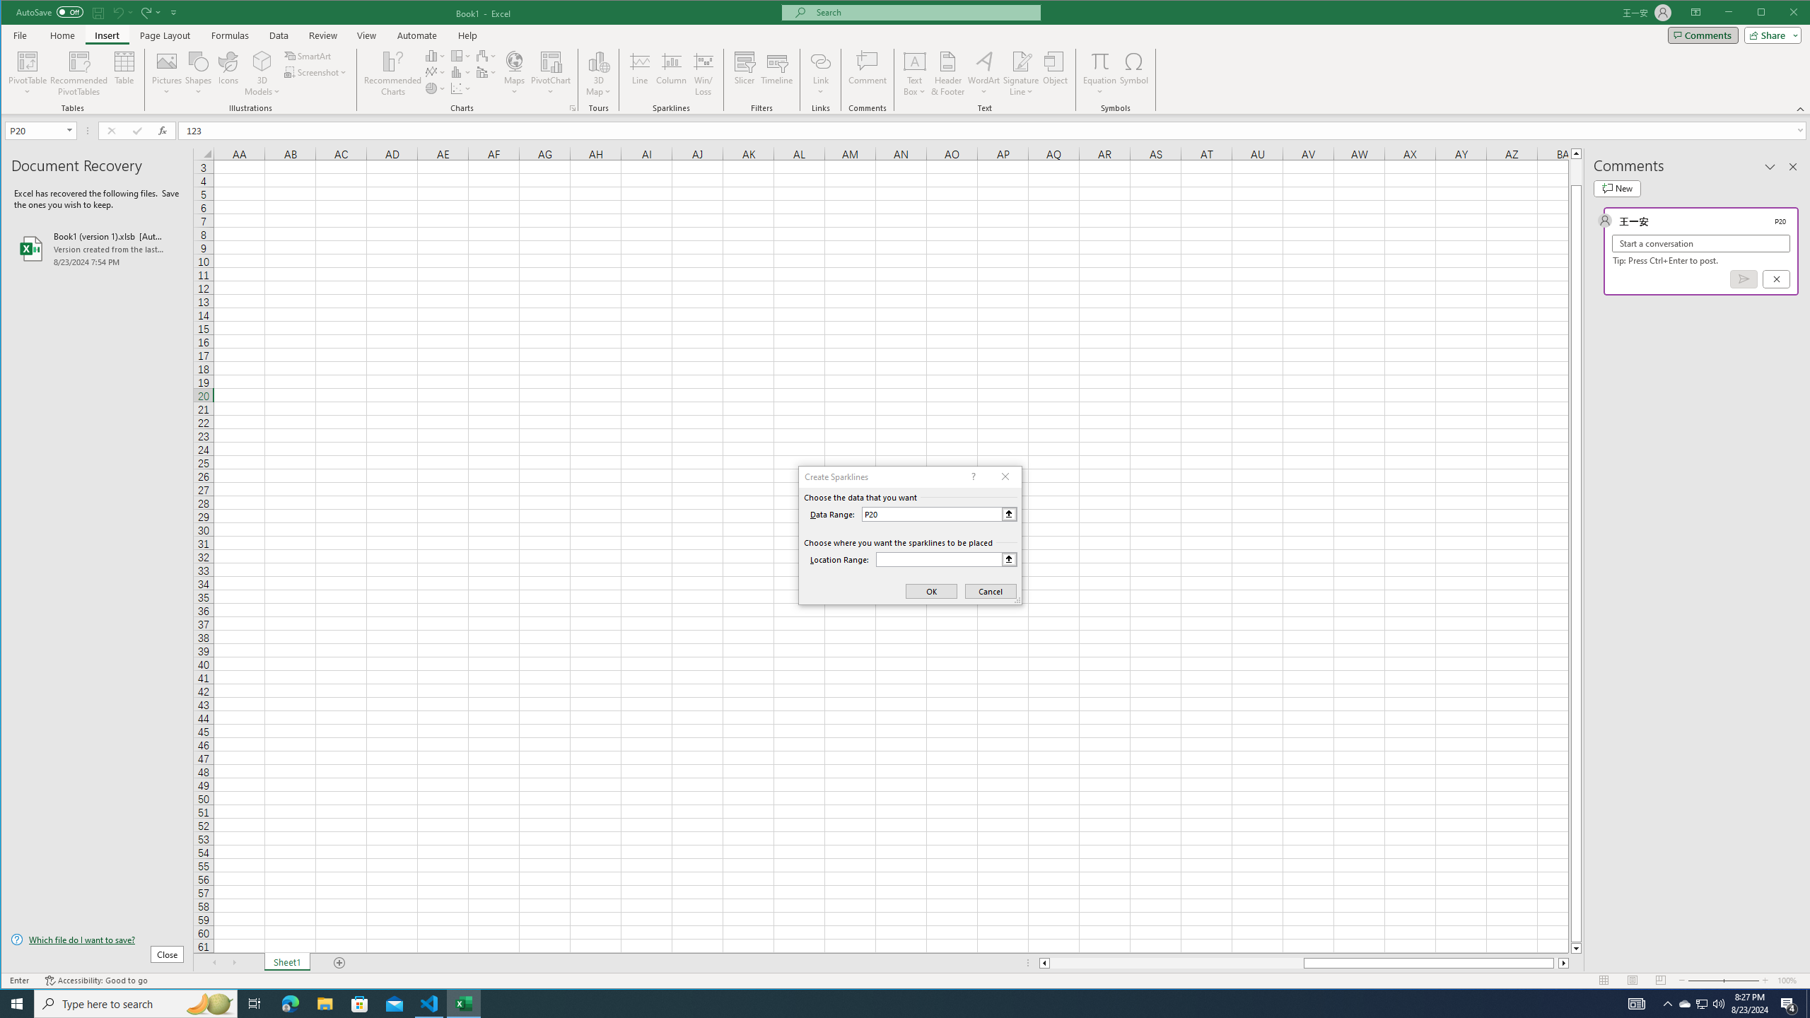 This screenshot has height=1018, width=1810. What do you see at coordinates (745, 74) in the screenshot?
I see `Slicer...` at bounding box center [745, 74].